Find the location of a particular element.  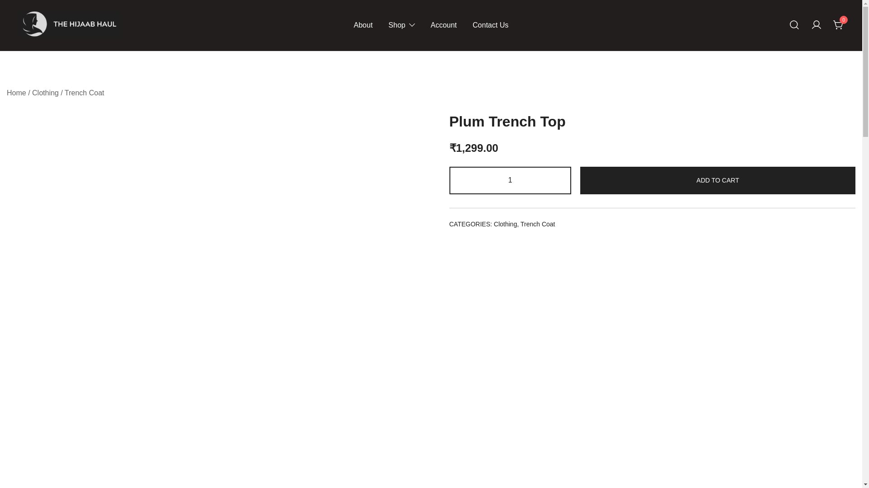

1 is located at coordinates (510, 180).